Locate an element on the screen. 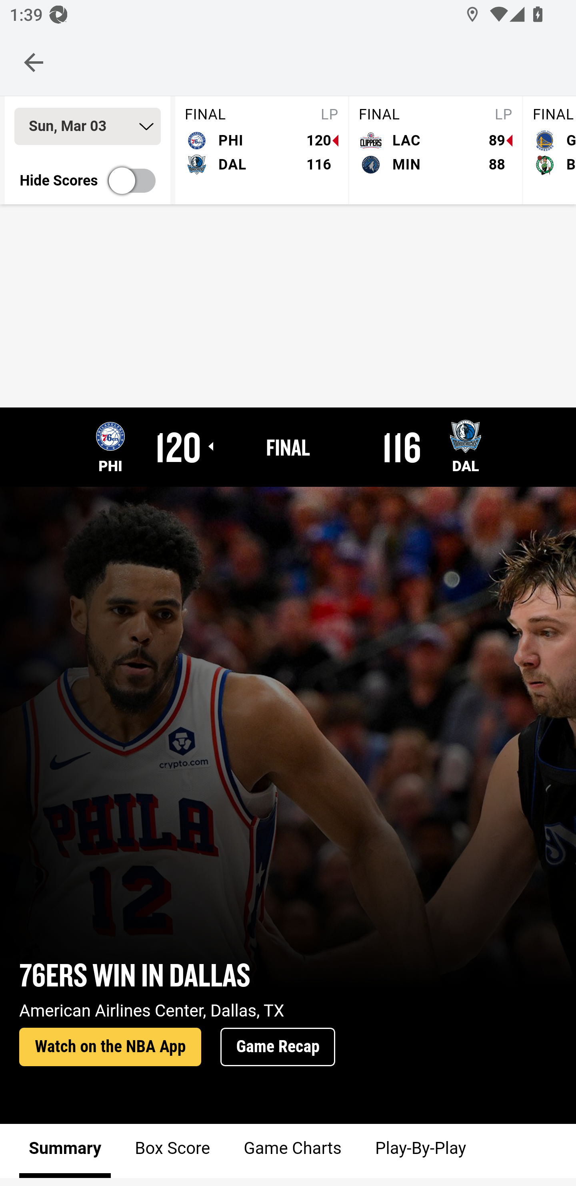 Image resolution: width=576 pixels, height=1186 pixels. Game Recap is located at coordinates (278, 1047).